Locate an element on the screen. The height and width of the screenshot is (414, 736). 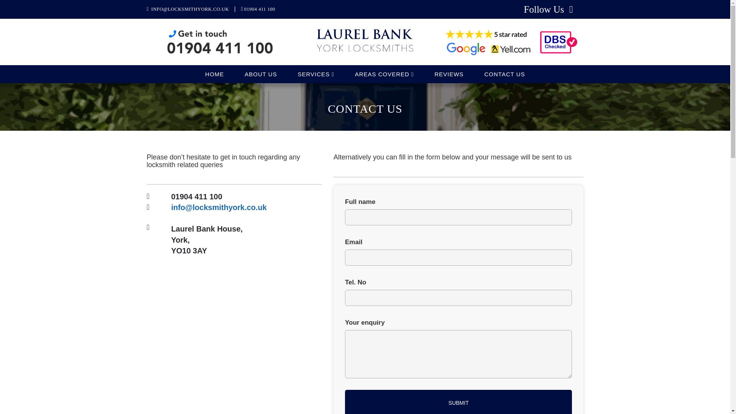
SERVICES is located at coordinates (316, 74).